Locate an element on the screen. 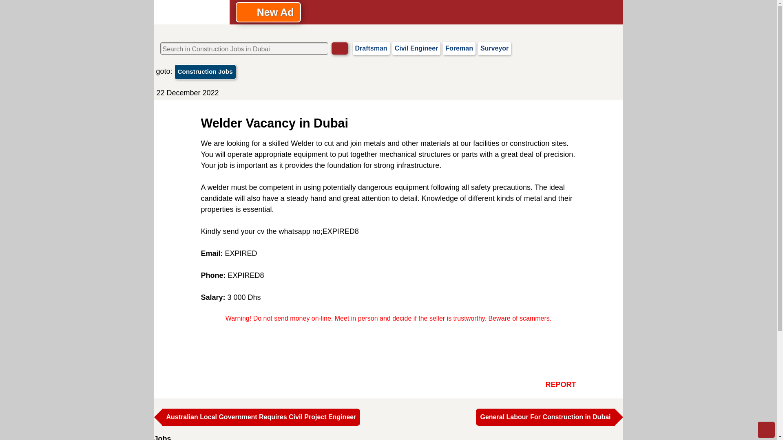  General Labour For Construction in Dubai is located at coordinates (545, 417).